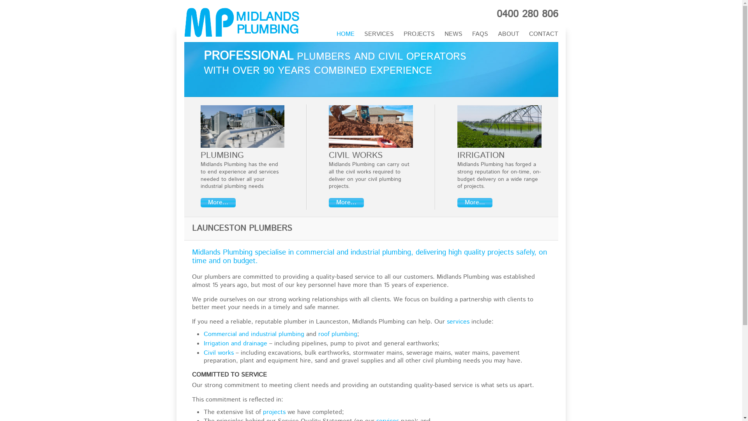 Image resolution: width=748 pixels, height=421 pixels. Describe the element at coordinates (337, 334) in the screenshot. I see `roof plumbing` at that location.